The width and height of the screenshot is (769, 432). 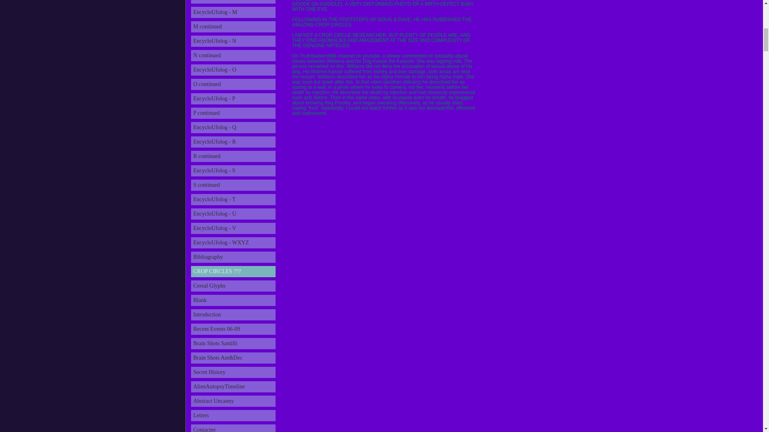 I want to click on R continued, so click(x=233, y=156).